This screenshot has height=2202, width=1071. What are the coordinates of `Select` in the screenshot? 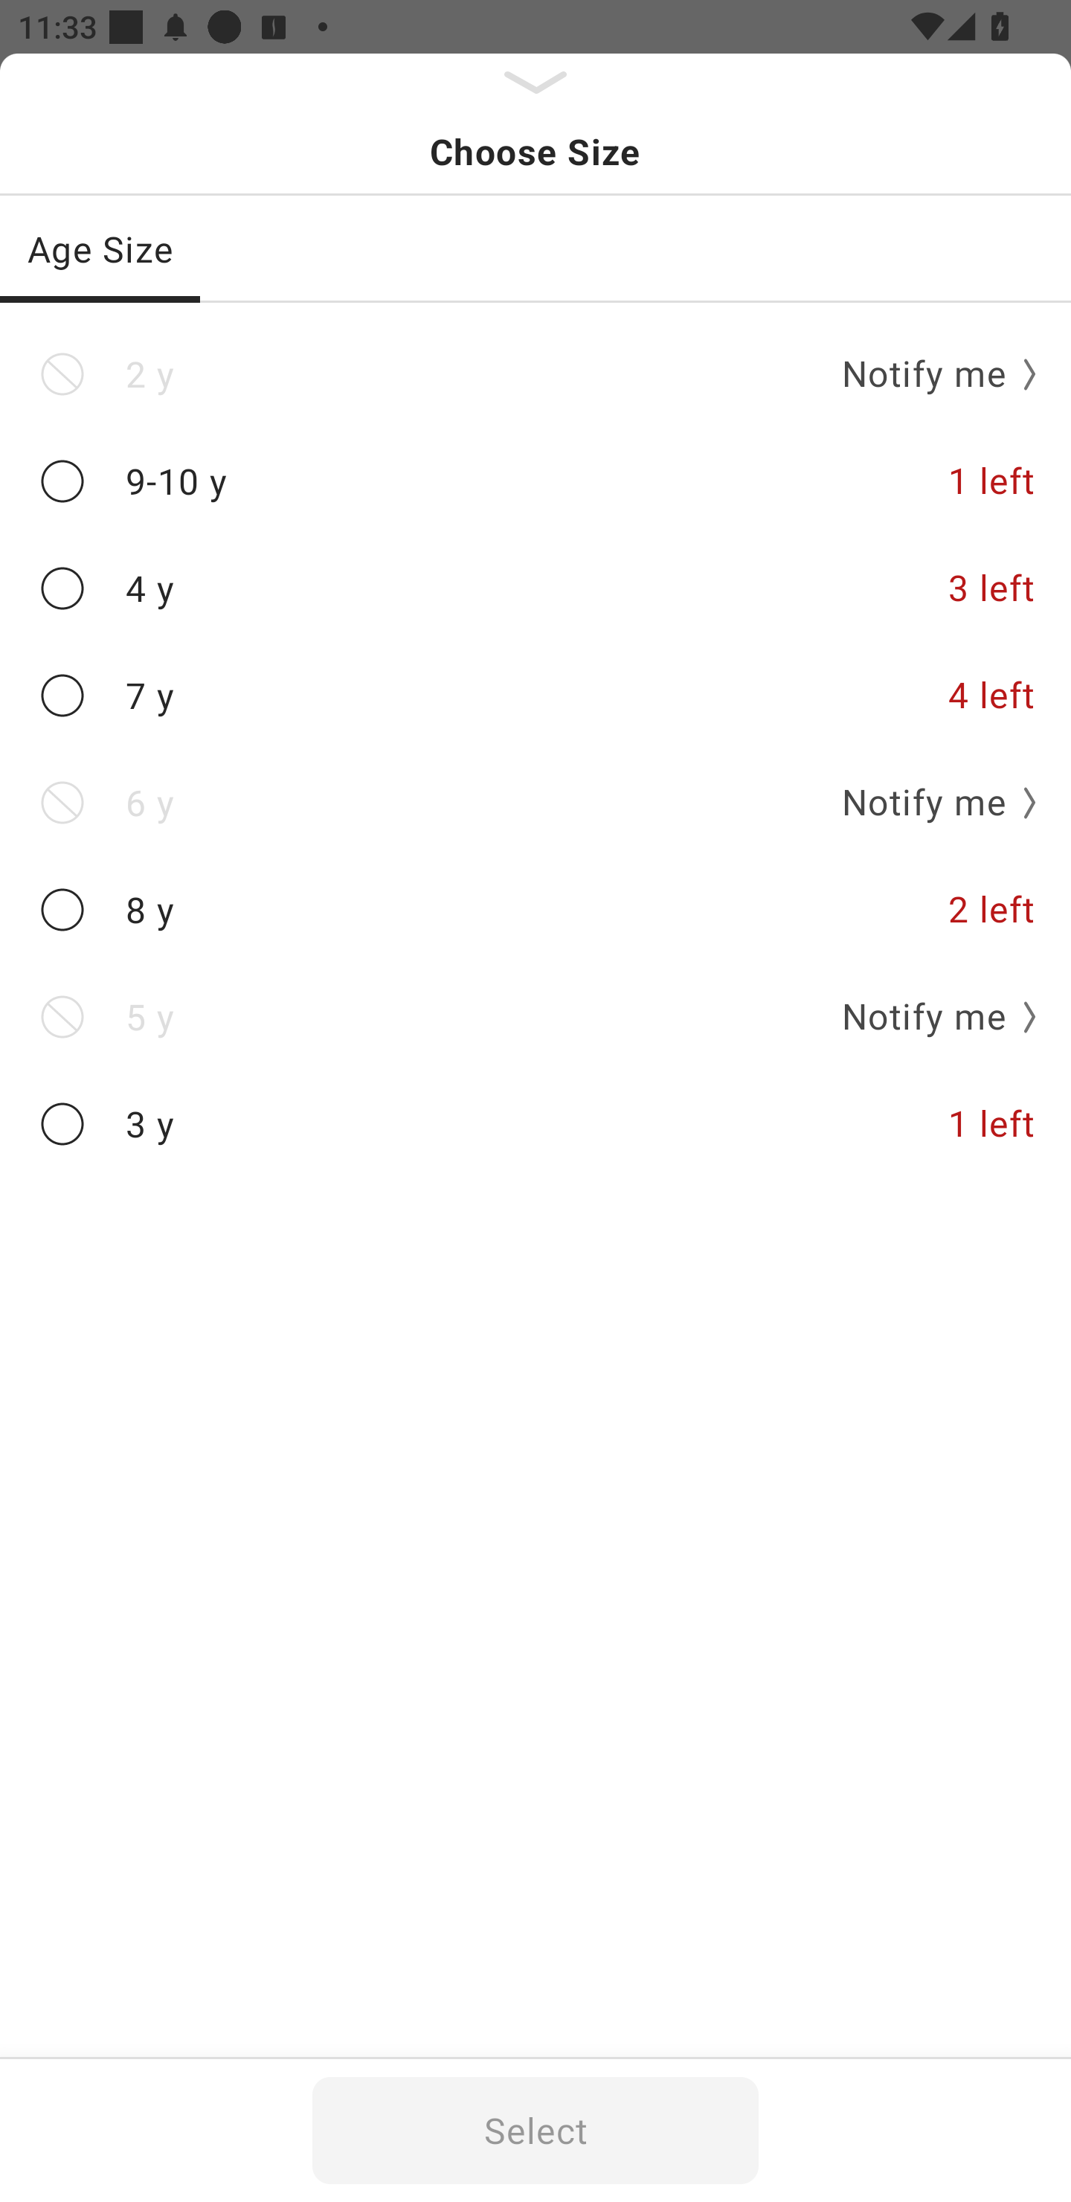 It's located at (535, 2131).